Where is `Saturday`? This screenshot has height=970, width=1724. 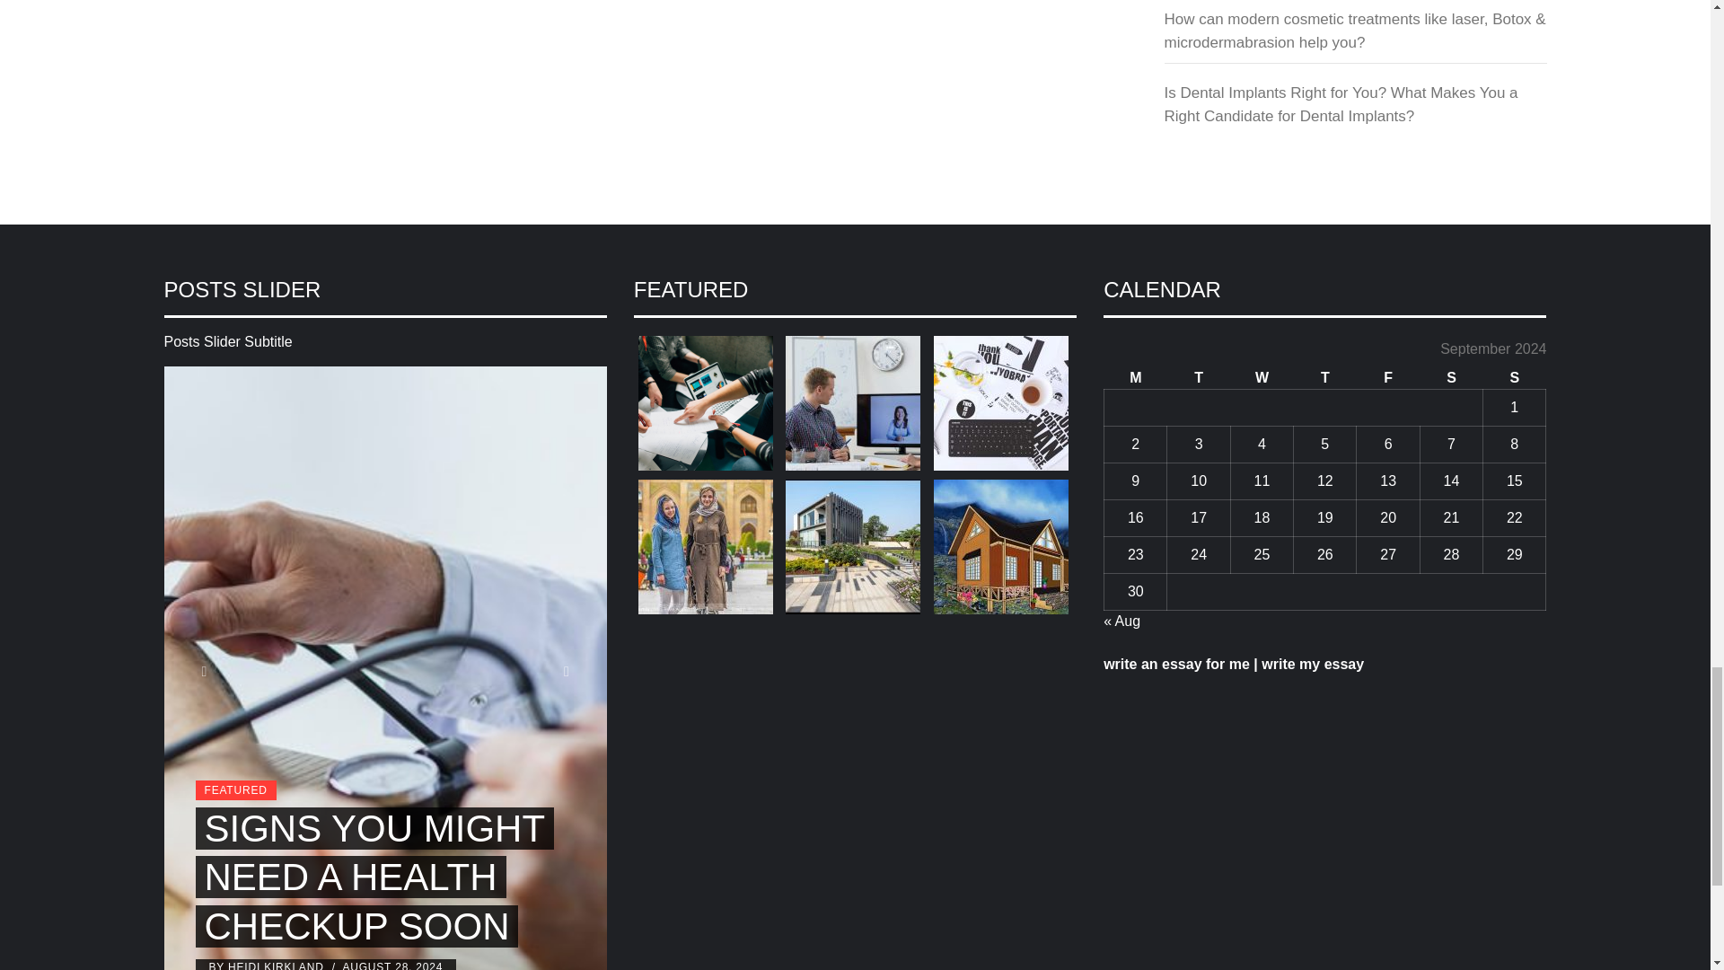 Saturday is located at coordinates (1451, 379).